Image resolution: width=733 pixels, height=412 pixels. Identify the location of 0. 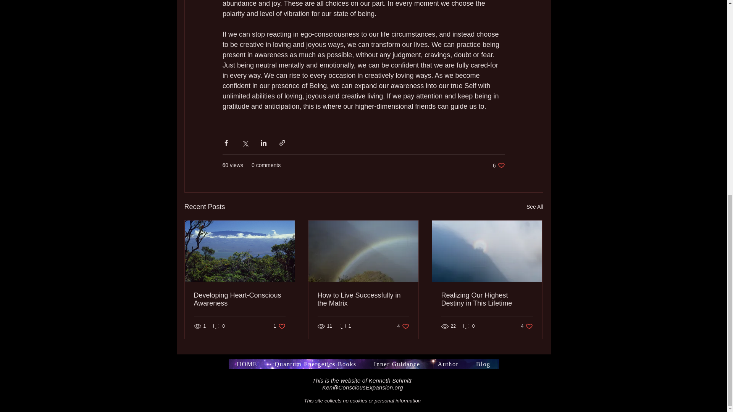
(345, 326).